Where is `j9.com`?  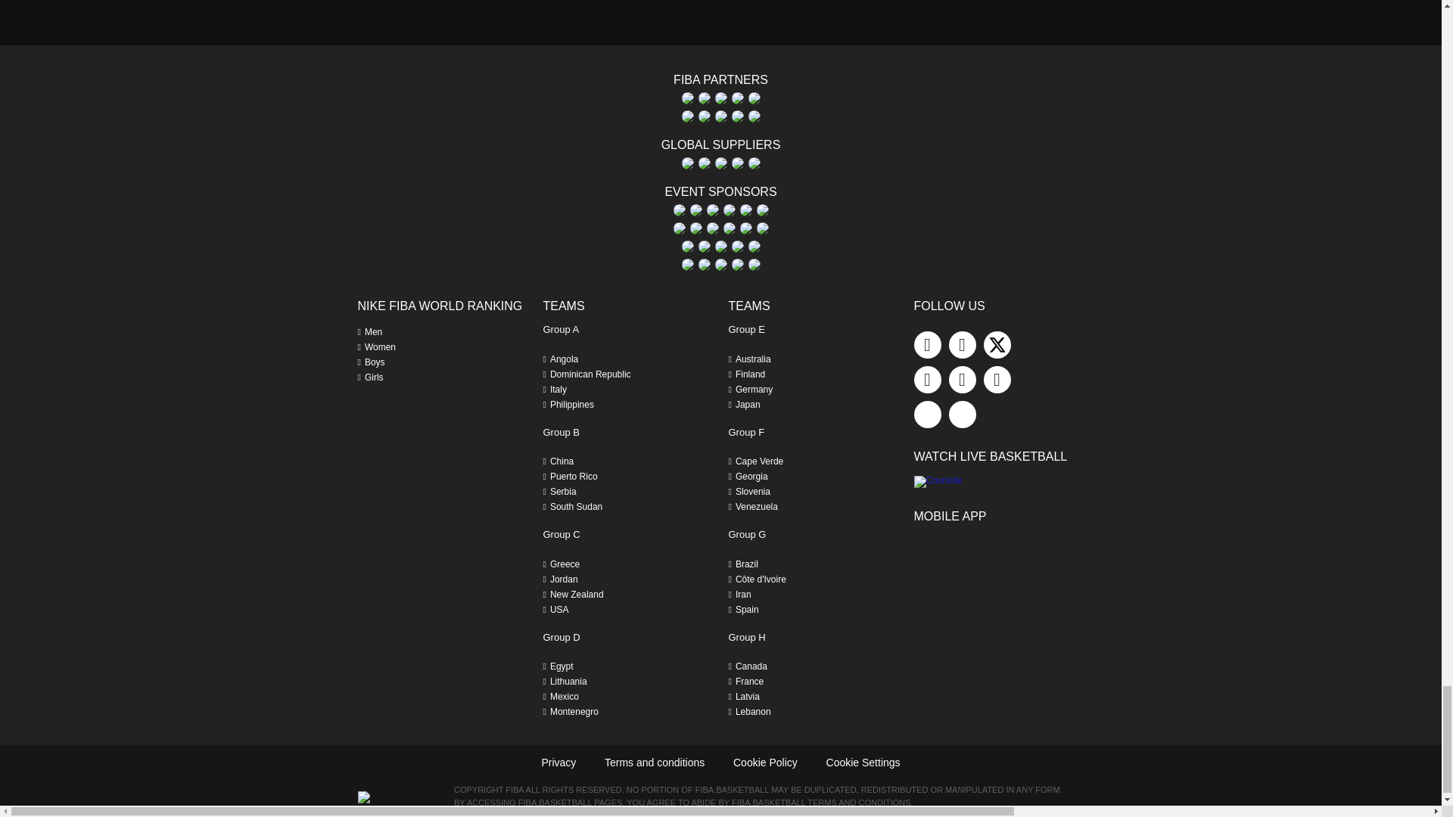
j9.com is located at coordinates (704, 98).